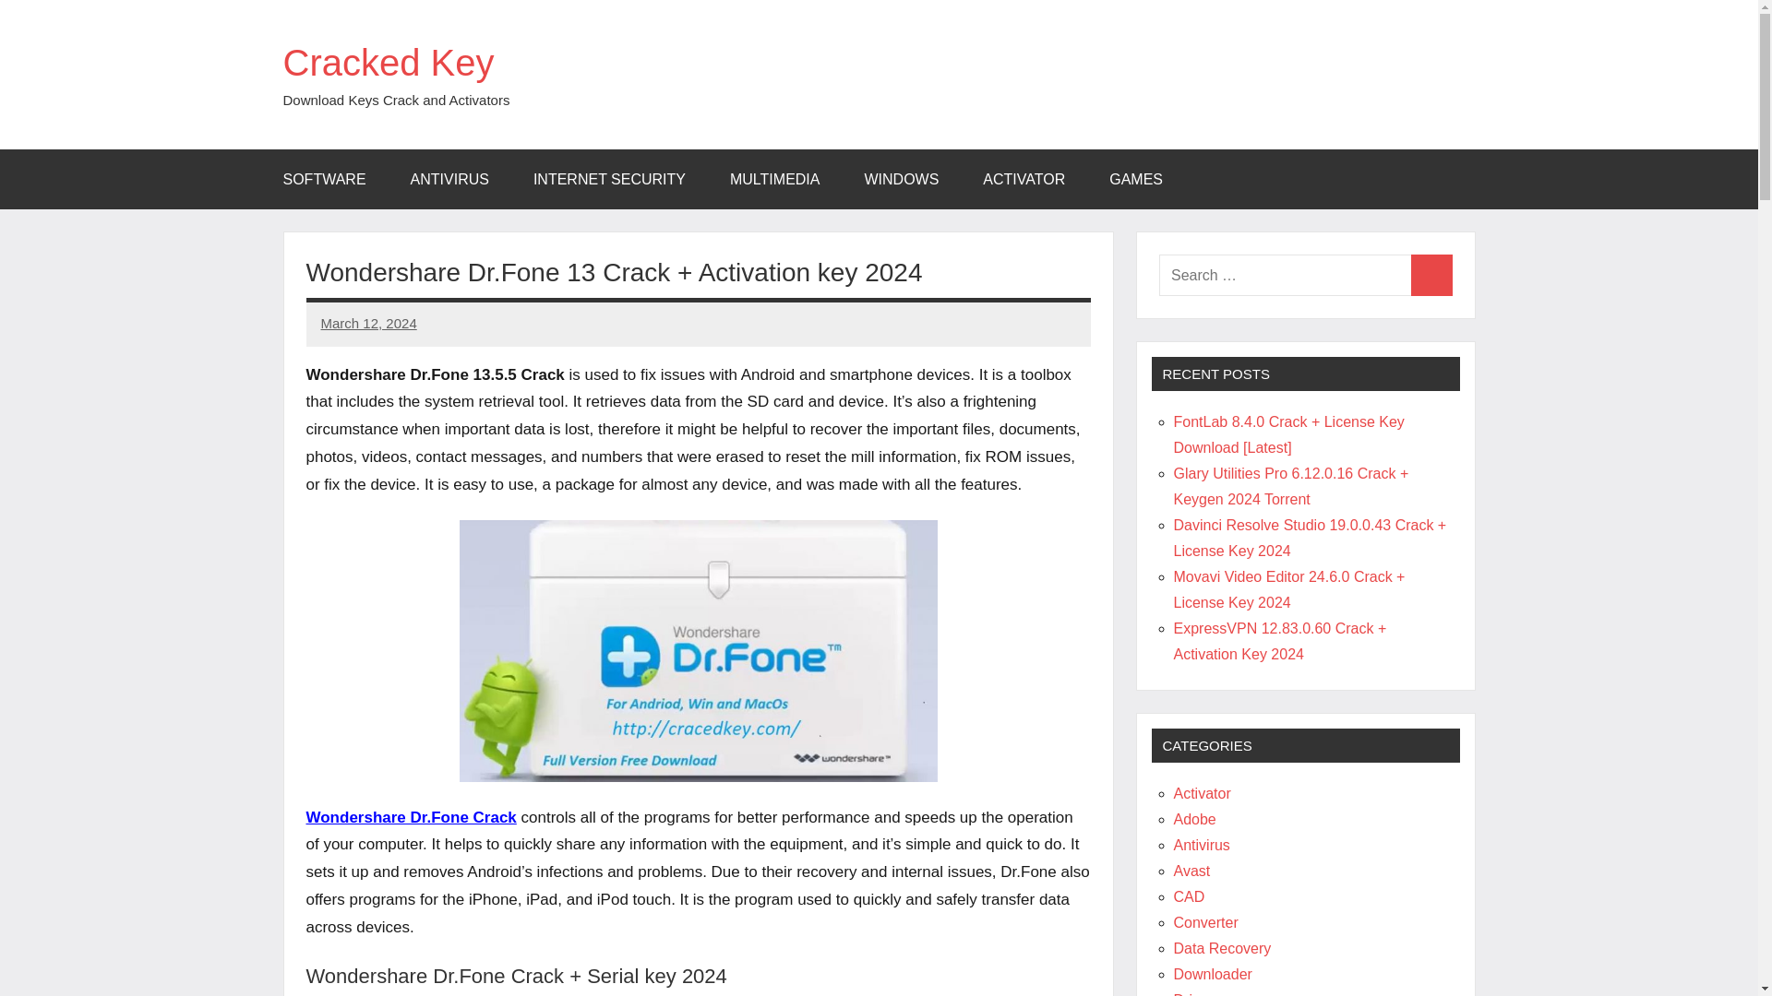  What do you see at coordinates (609, 179) in the screenshot?
I see `INTERNET SECURITY` at bounding box center [609, 179].